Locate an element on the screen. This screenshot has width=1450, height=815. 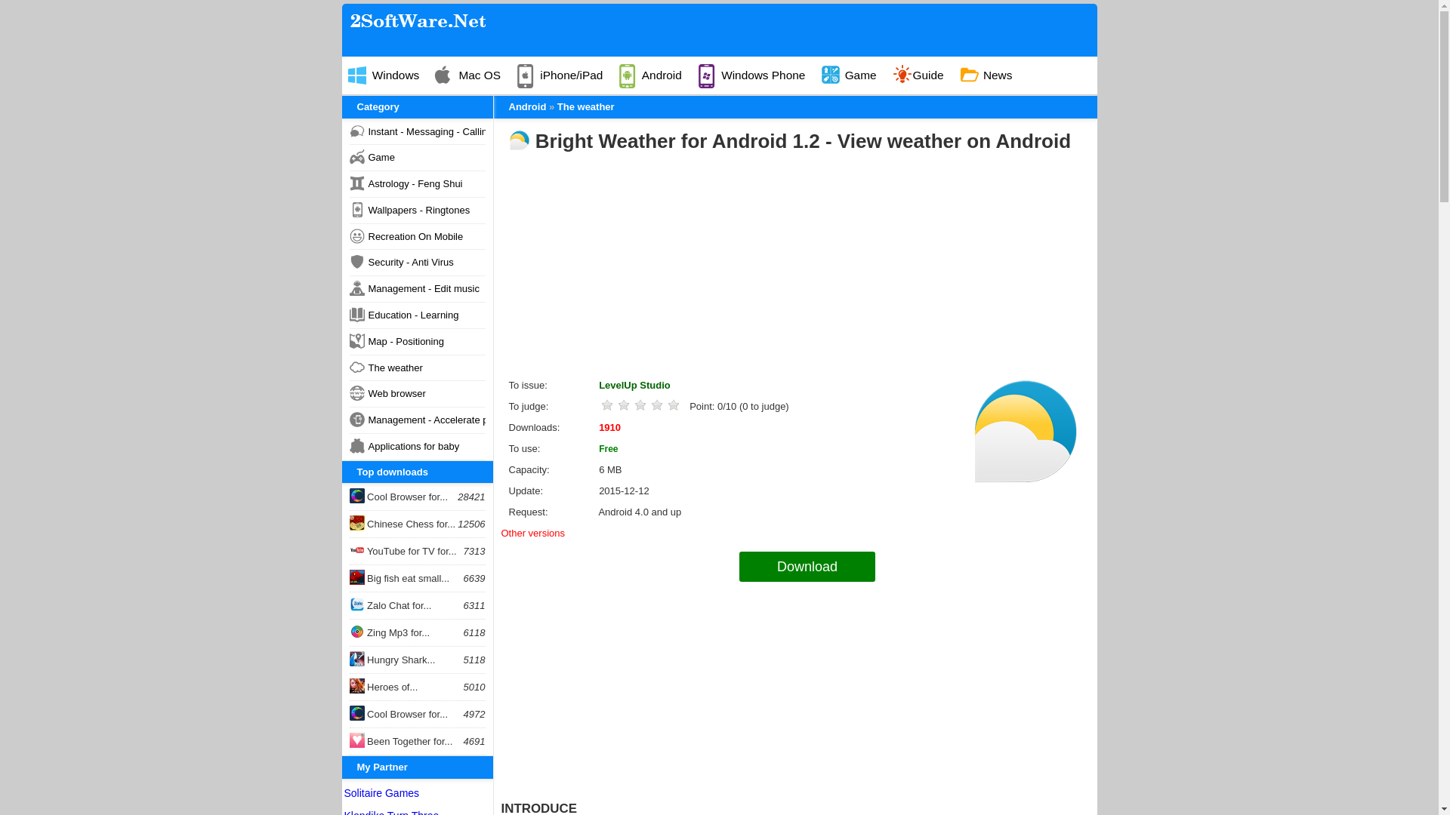
Game is located at coordinates (856, 75).